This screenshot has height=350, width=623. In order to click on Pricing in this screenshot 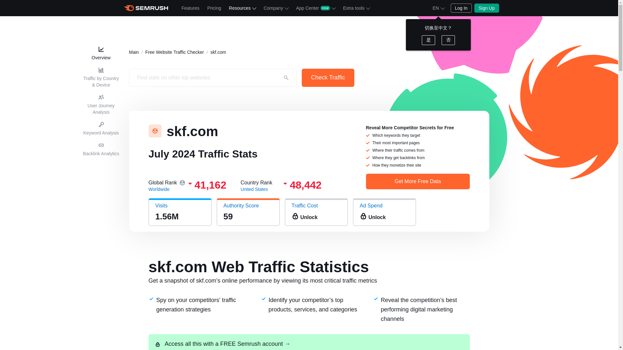, I will do `click(214, 8)`.